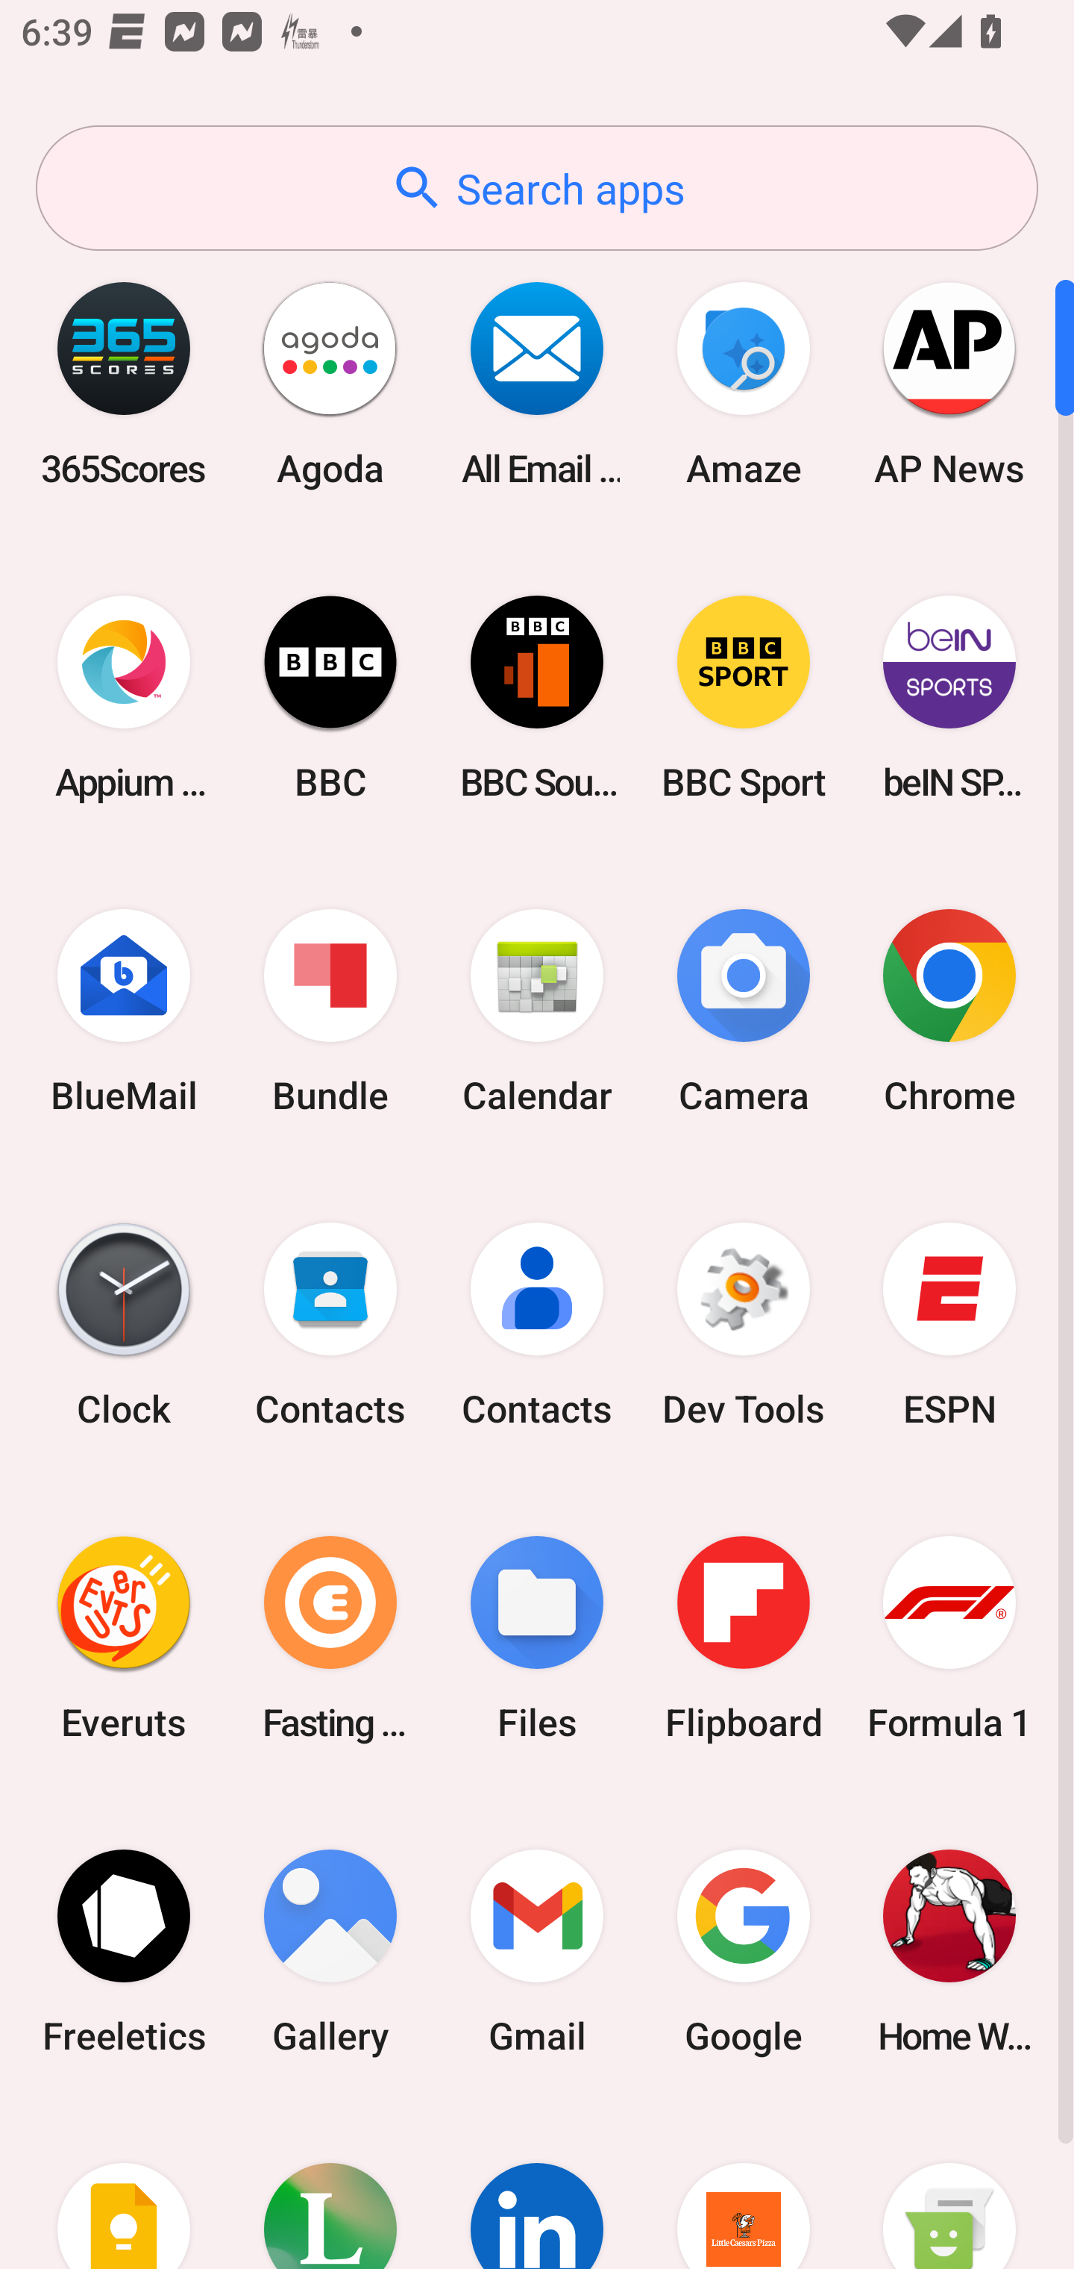 The height and width of the screenshot is (2269, 1074). I want to click on beIN SPORTS, so click(949, 697).